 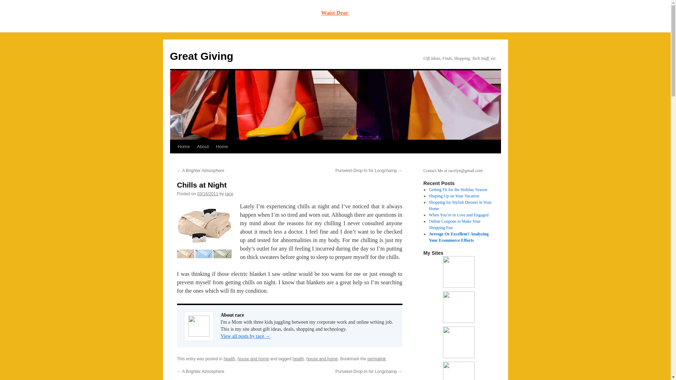 I want to click on Waist Dear , so click(x=335, y=13).